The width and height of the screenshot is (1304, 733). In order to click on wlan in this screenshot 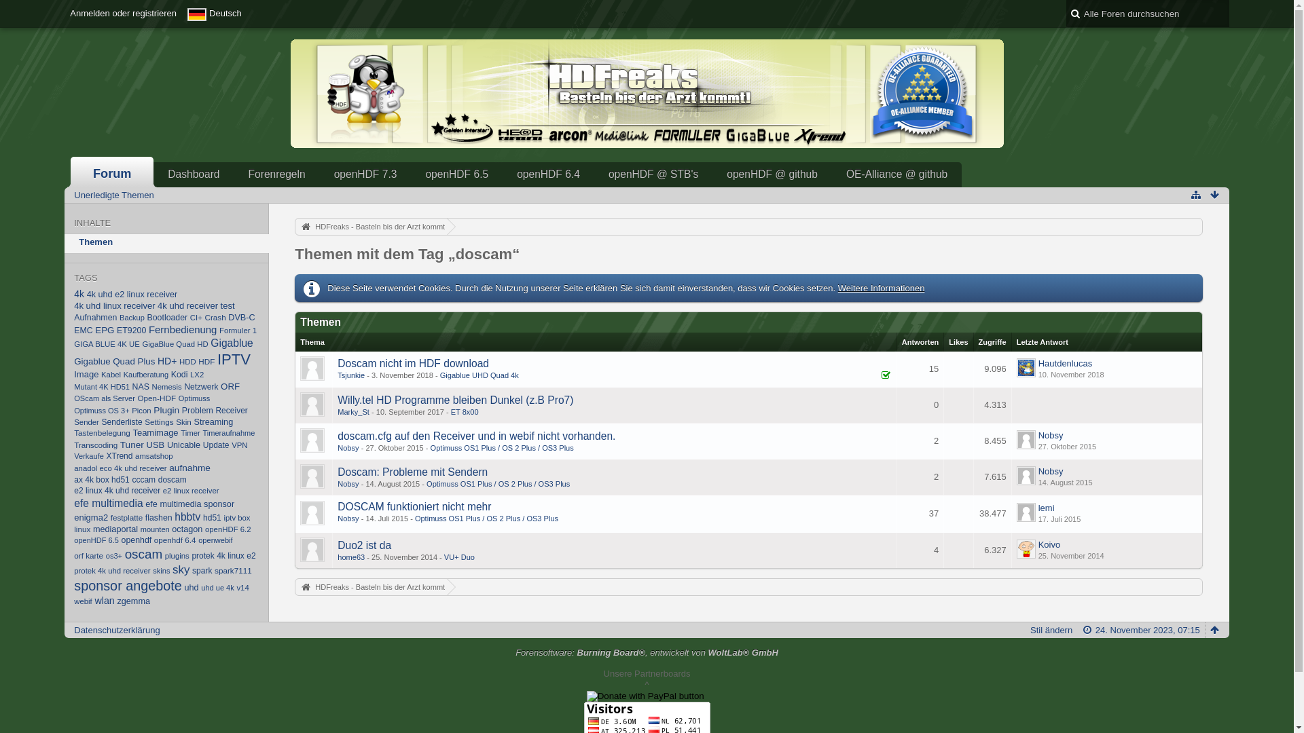, I will do `click(105, 601)`.